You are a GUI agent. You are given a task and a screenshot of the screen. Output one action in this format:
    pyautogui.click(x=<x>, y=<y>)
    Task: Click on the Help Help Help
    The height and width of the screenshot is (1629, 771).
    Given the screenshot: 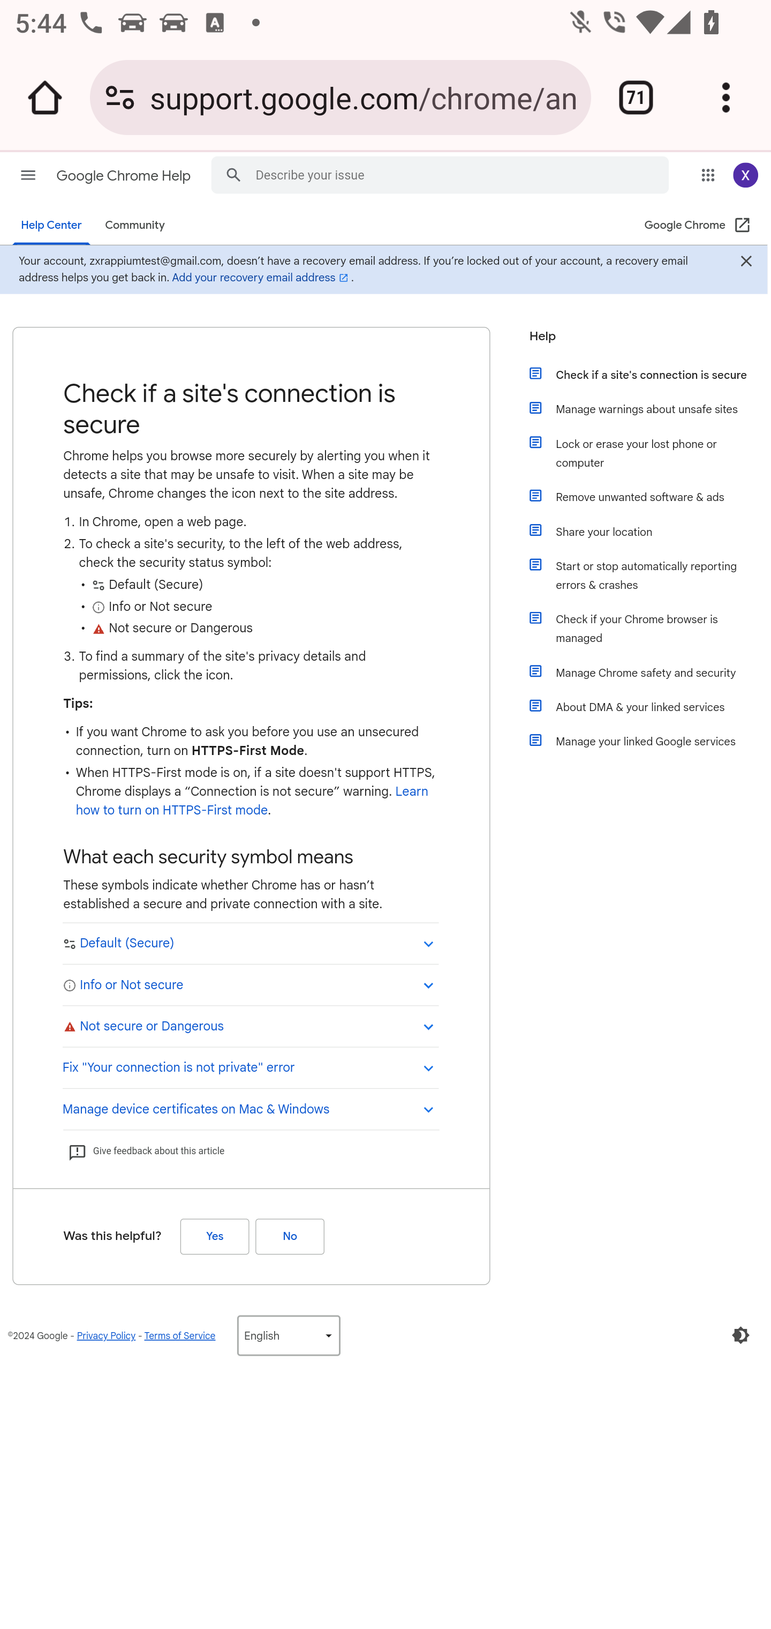 What is the action you would take?
    pyautogui.click(x=642, y=342)
    